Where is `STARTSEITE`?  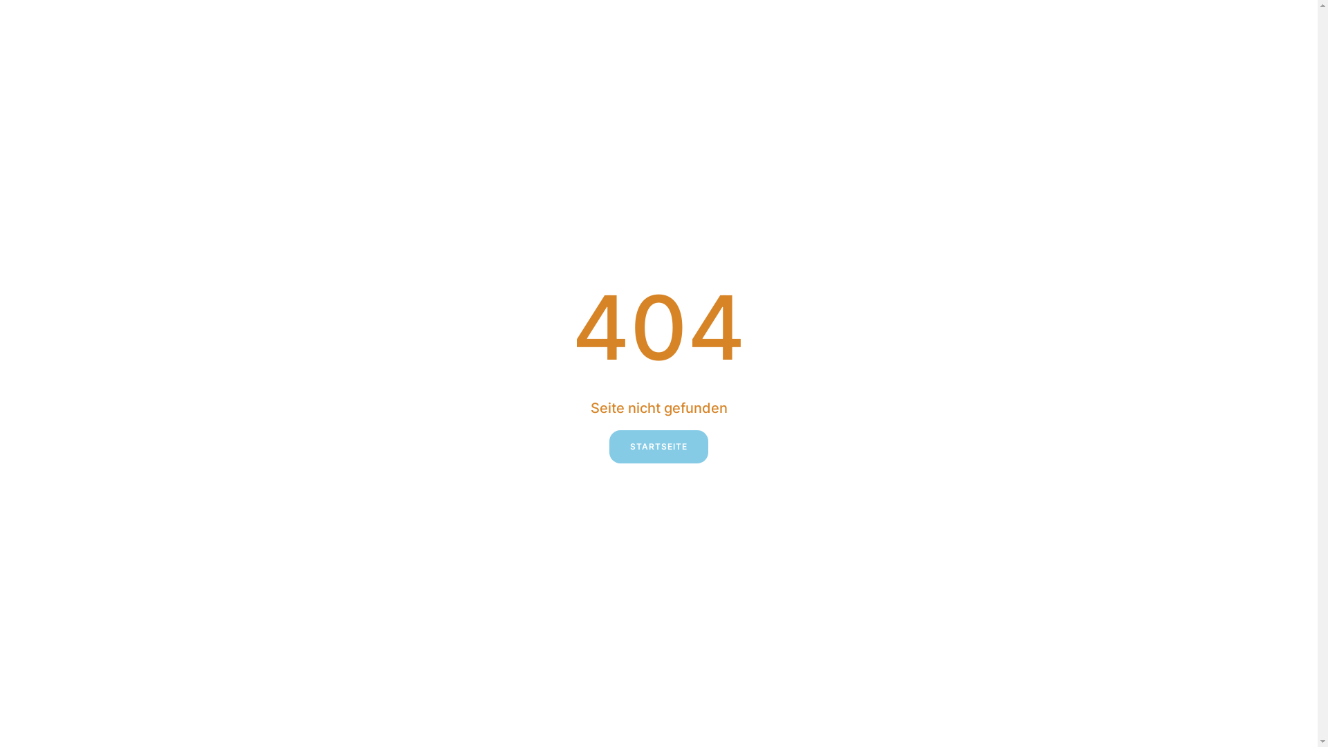
STARTSEITE is located at coordinates (658, 447).